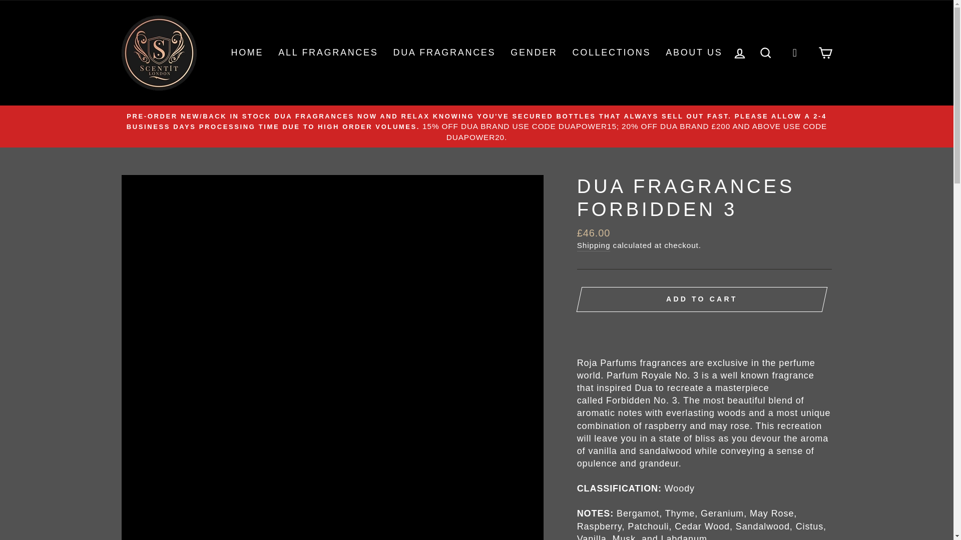  Describe the element at coordinates (534, 53) in the screenshot. I see `GENDER` at that location.